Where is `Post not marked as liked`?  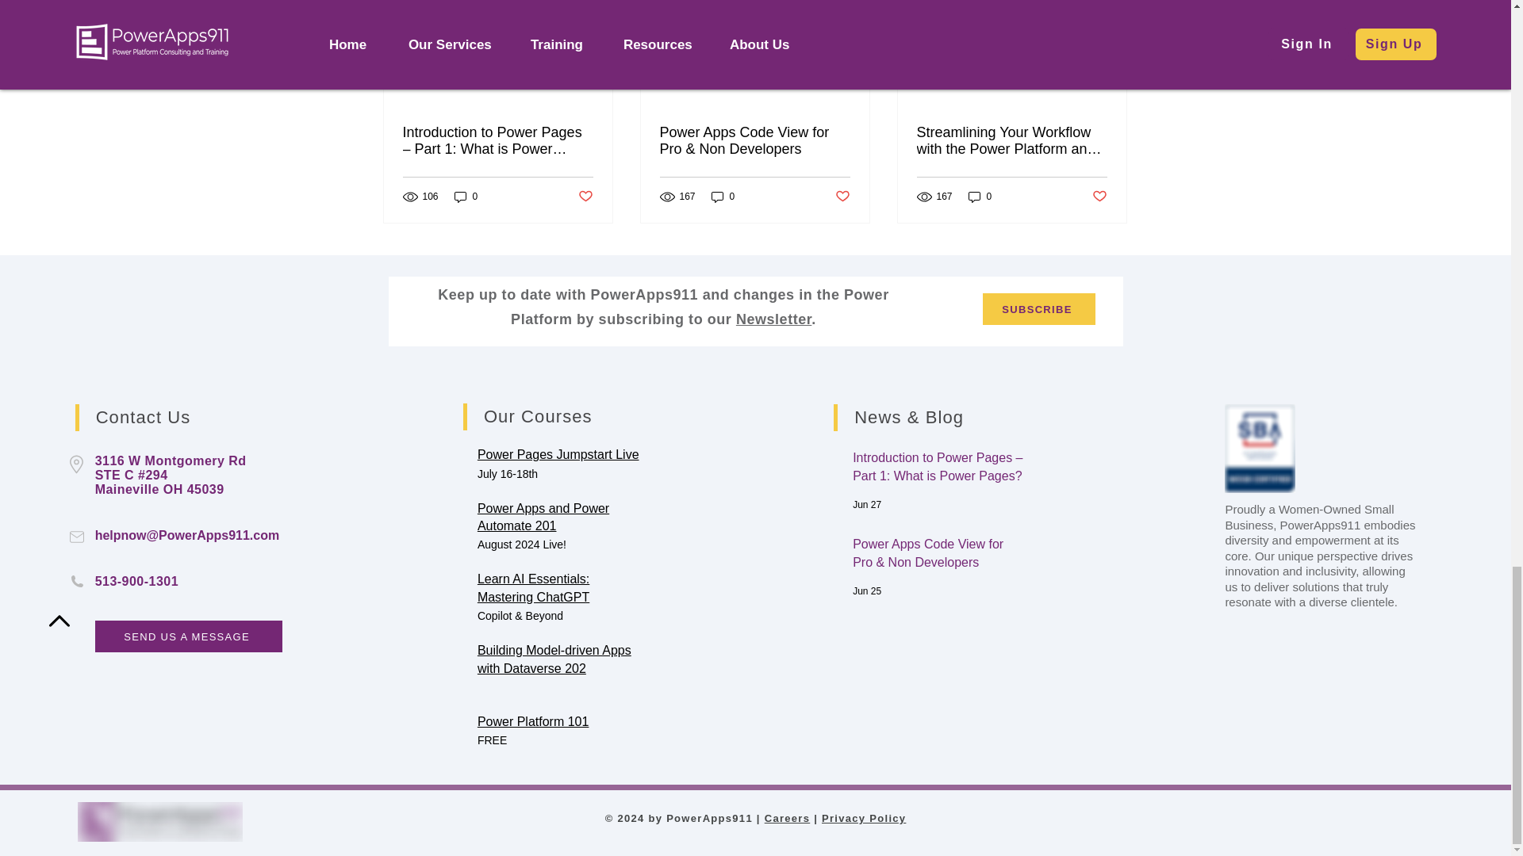 Post not marked as liked is located at coordinates (584, 197).